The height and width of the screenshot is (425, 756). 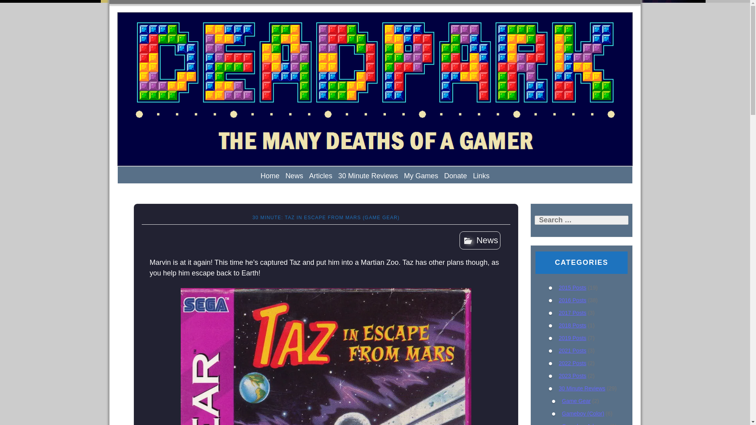 What do you see at coordinates (573, 325) in the screenshot?
I see `2018 Posts` at bounding box center [573, 325].